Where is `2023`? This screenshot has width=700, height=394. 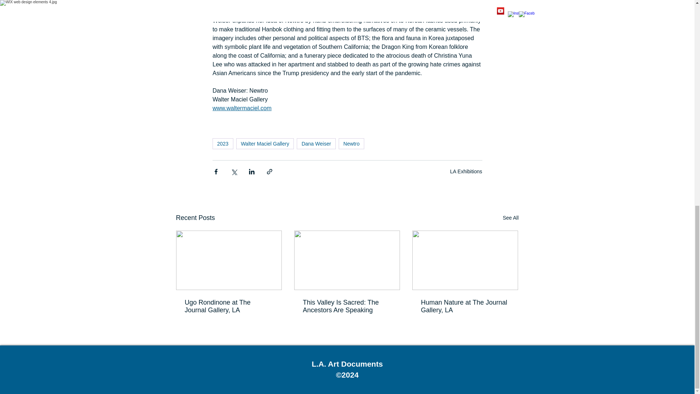 2023 is located at coordinates (222, 144).